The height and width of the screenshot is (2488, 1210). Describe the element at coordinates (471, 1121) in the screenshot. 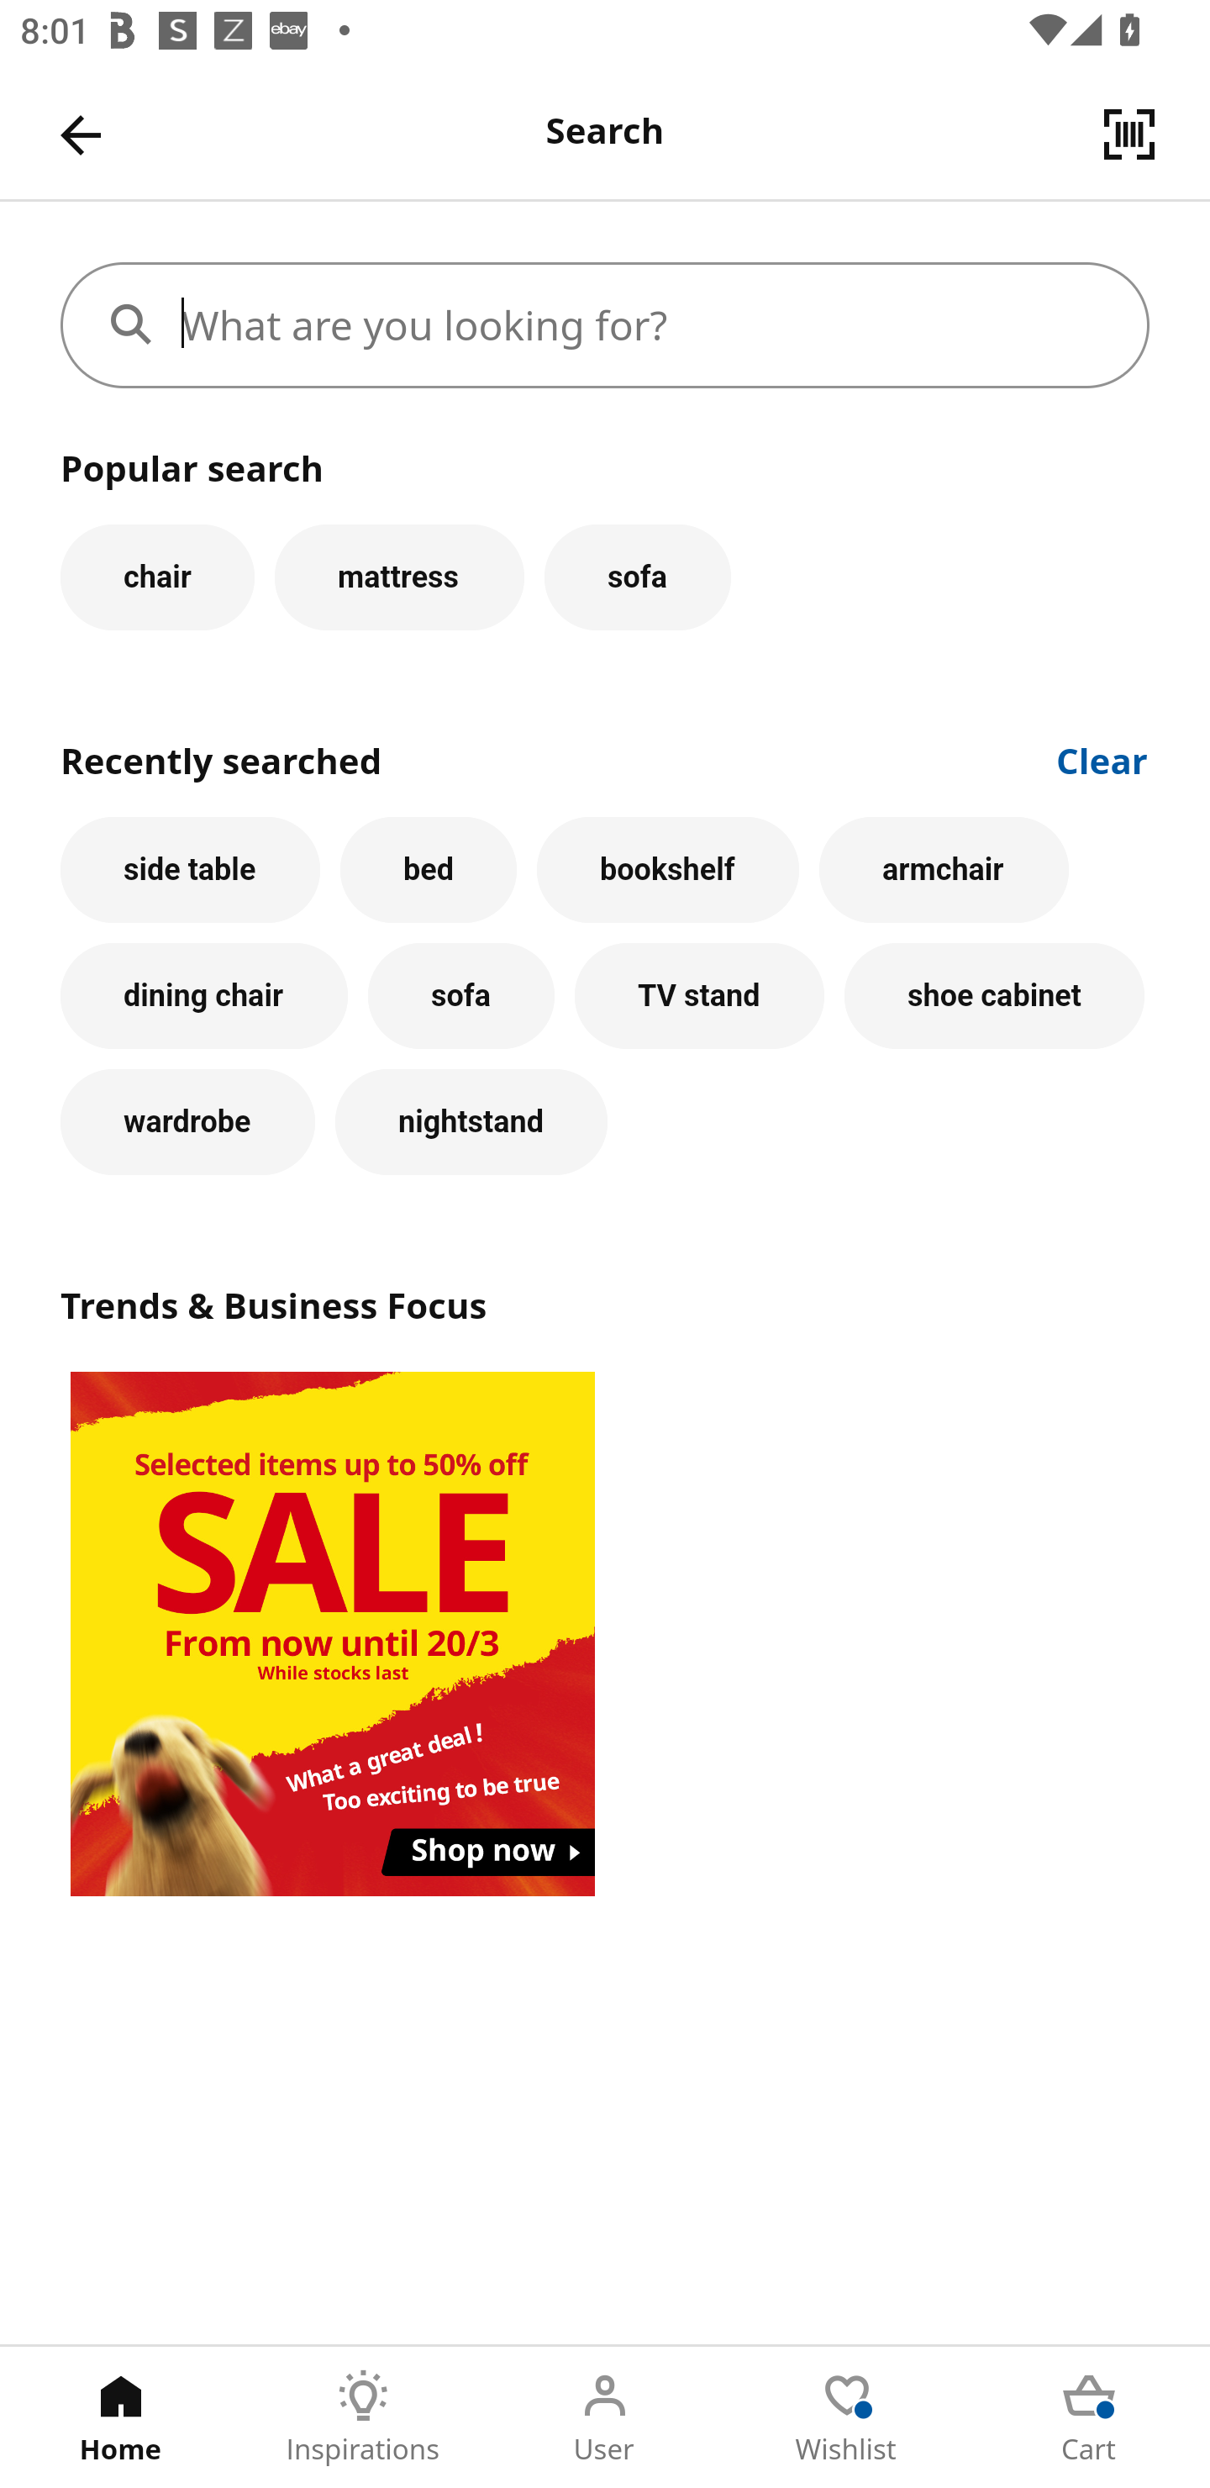

I see `nightstand` at that location.